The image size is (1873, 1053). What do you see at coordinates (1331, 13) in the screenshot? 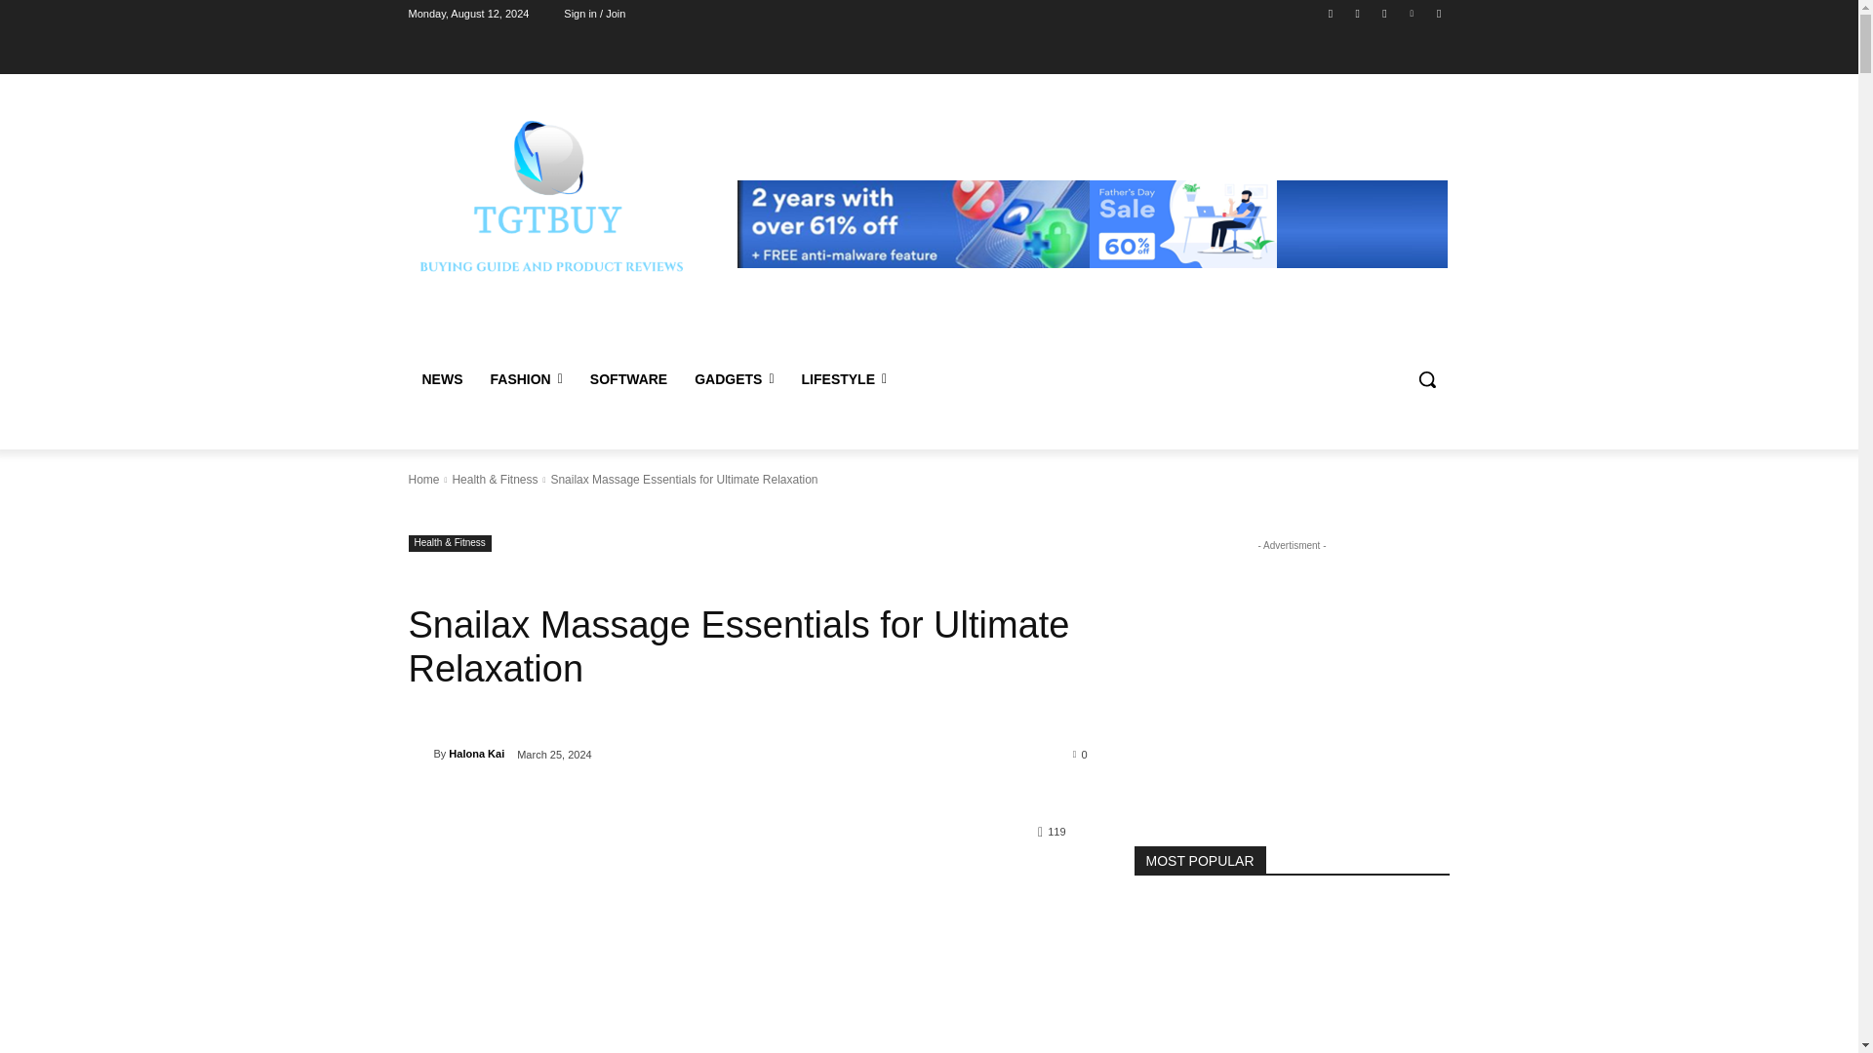
I see `Facebook` at bounding box center [1331, 13].